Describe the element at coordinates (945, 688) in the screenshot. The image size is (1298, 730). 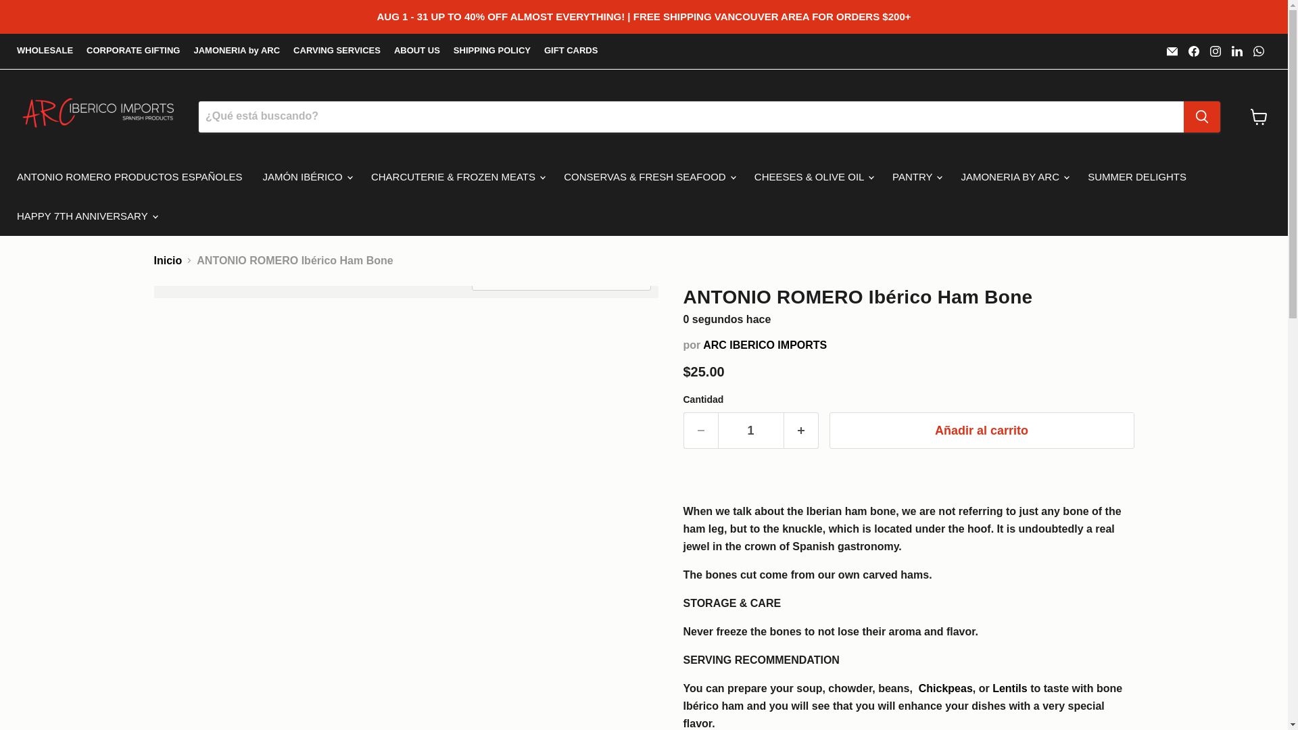
I see `garbanzos` at that location.